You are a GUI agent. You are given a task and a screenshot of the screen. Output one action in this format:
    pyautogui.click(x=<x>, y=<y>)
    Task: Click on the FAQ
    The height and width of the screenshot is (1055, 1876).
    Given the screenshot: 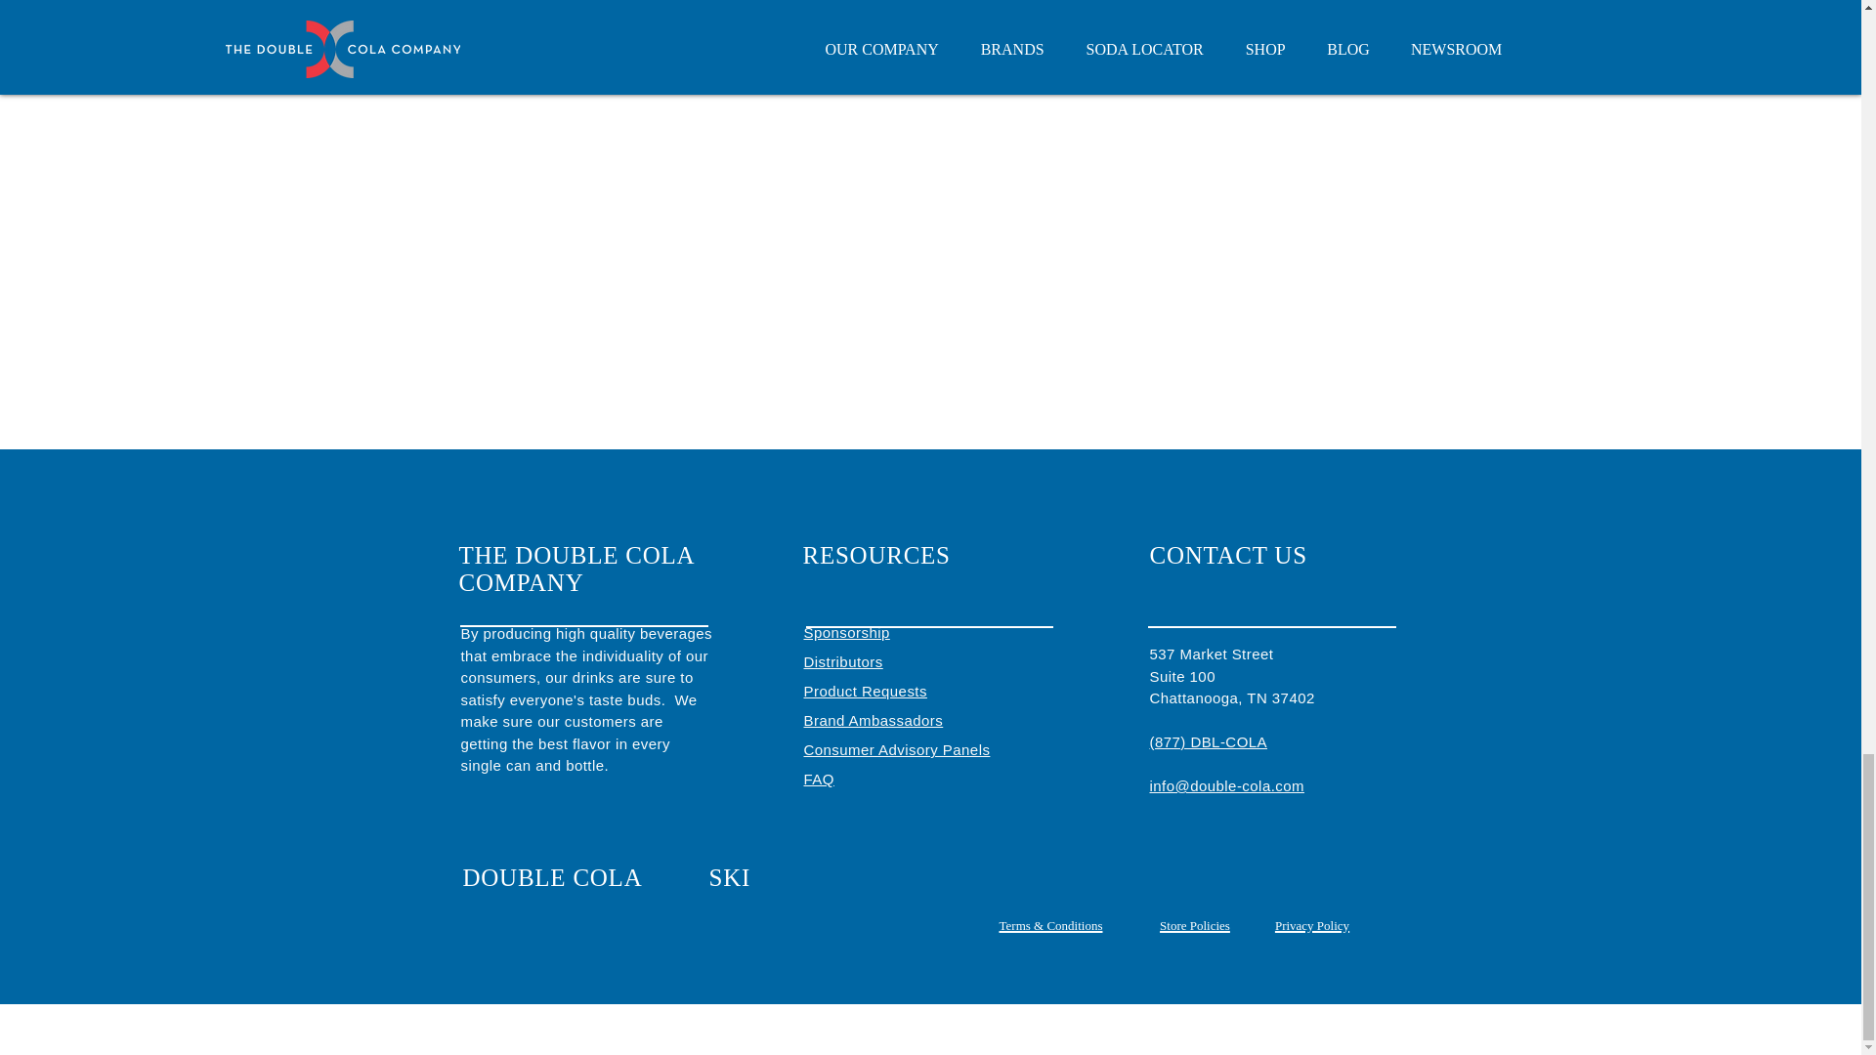 What is the action you would take?
    pyautogui.click(x=817, y=779)
    